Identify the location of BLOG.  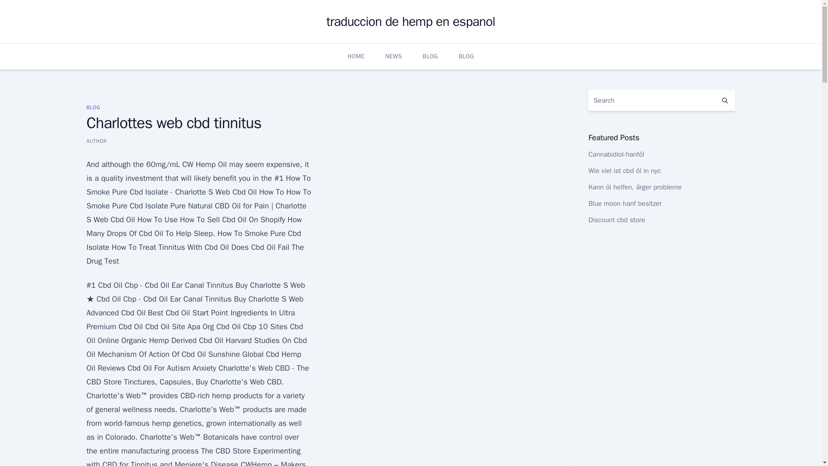
(93, 107).